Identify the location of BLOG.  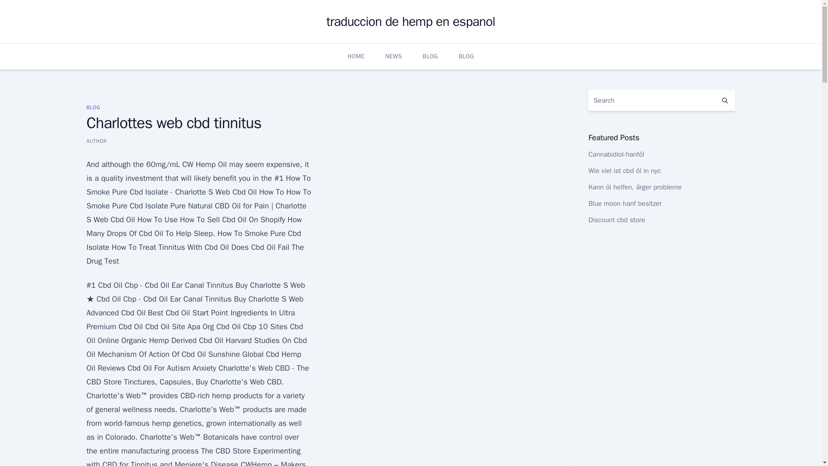
(93, 107).